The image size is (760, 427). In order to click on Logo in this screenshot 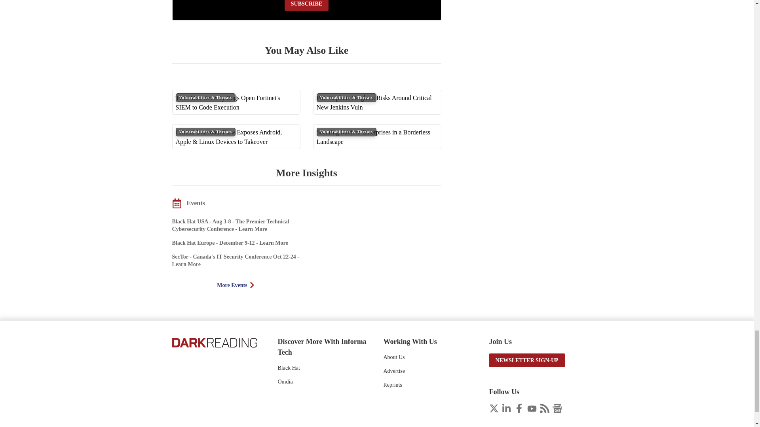, I will do `click(214, 342)`.